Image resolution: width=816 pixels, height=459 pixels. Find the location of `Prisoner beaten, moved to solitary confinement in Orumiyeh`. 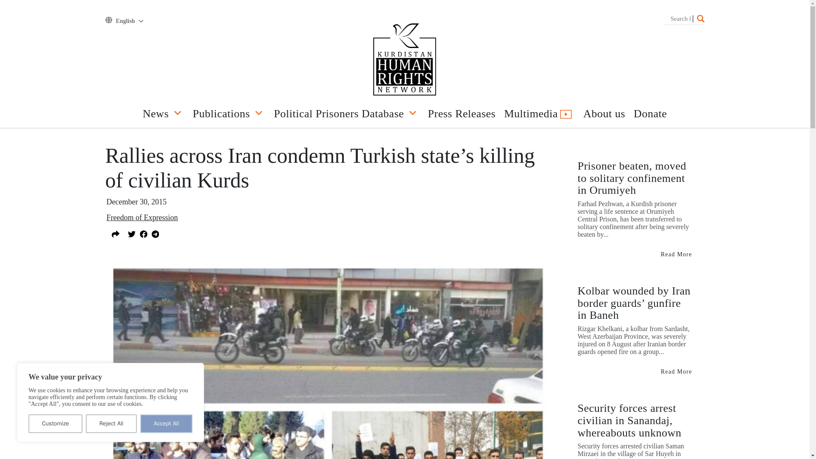

Prisoner beaten, moved to solitary confinement in Orumiyeh is located at coordinates (677, 254).